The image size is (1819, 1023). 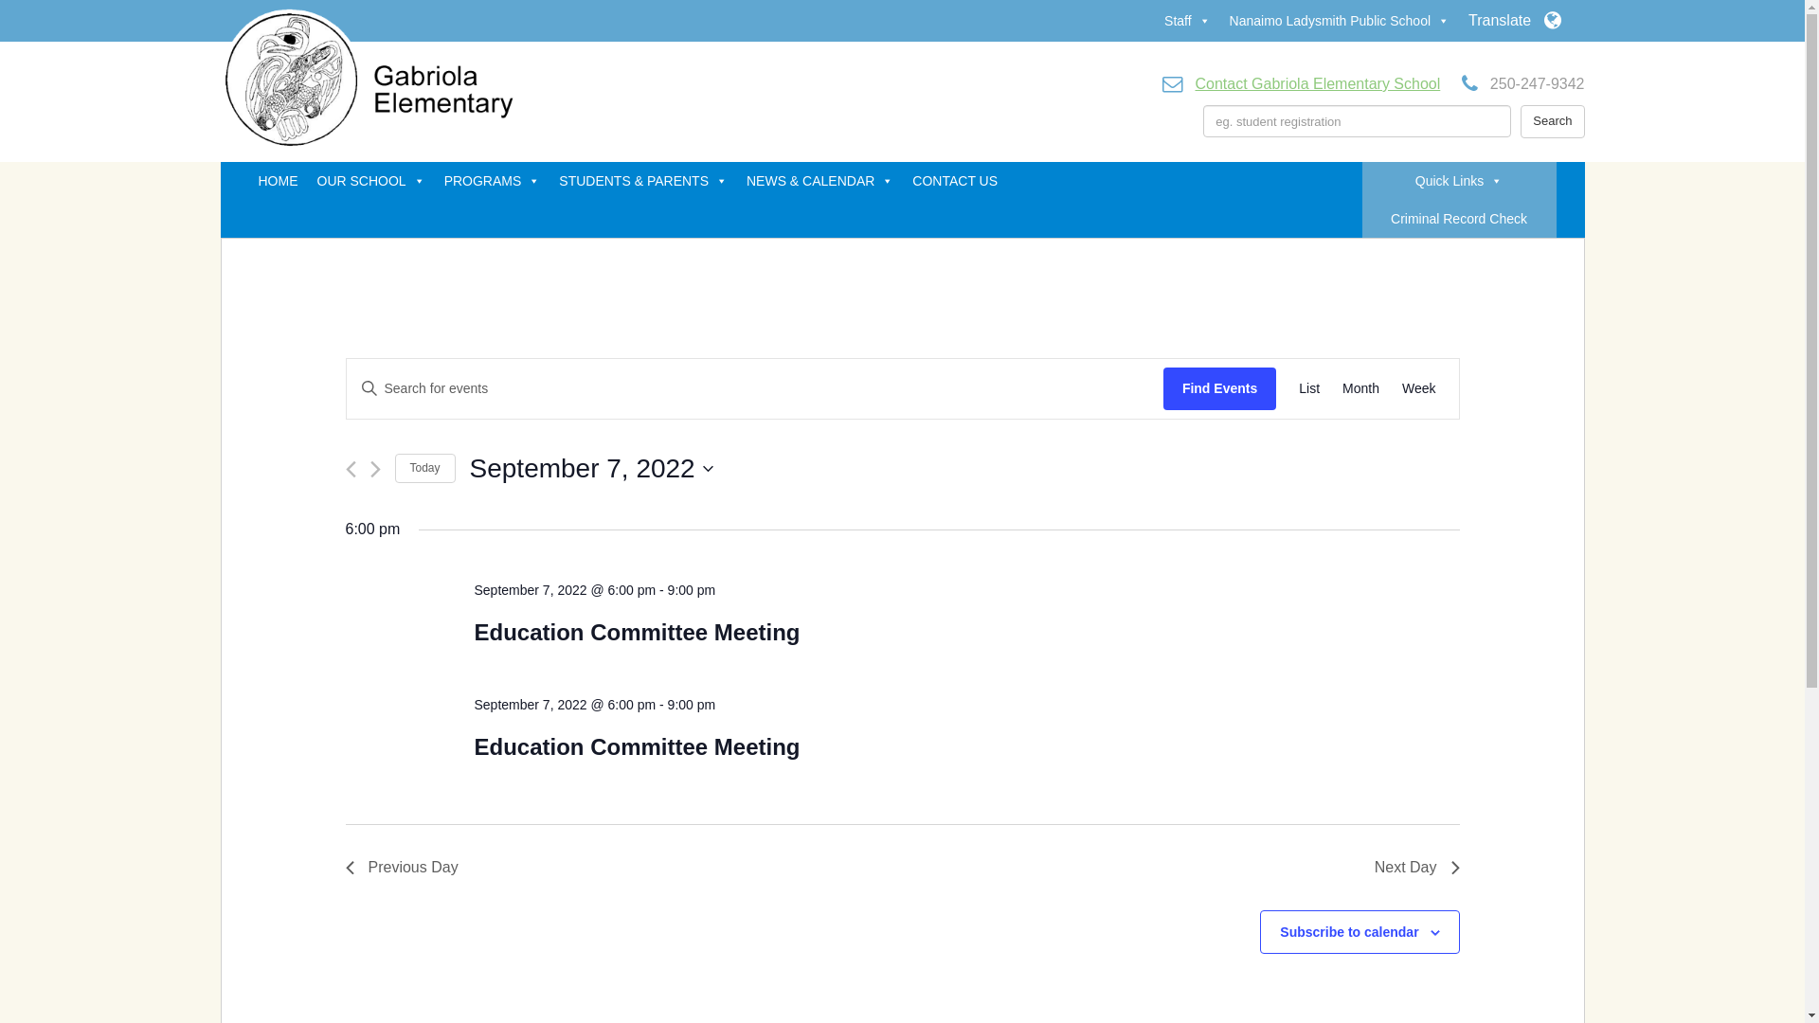 What do you see at coordinates (493, 181) in the screenshot?
I see `PROGRAMS` at bounding box center [493, 181].